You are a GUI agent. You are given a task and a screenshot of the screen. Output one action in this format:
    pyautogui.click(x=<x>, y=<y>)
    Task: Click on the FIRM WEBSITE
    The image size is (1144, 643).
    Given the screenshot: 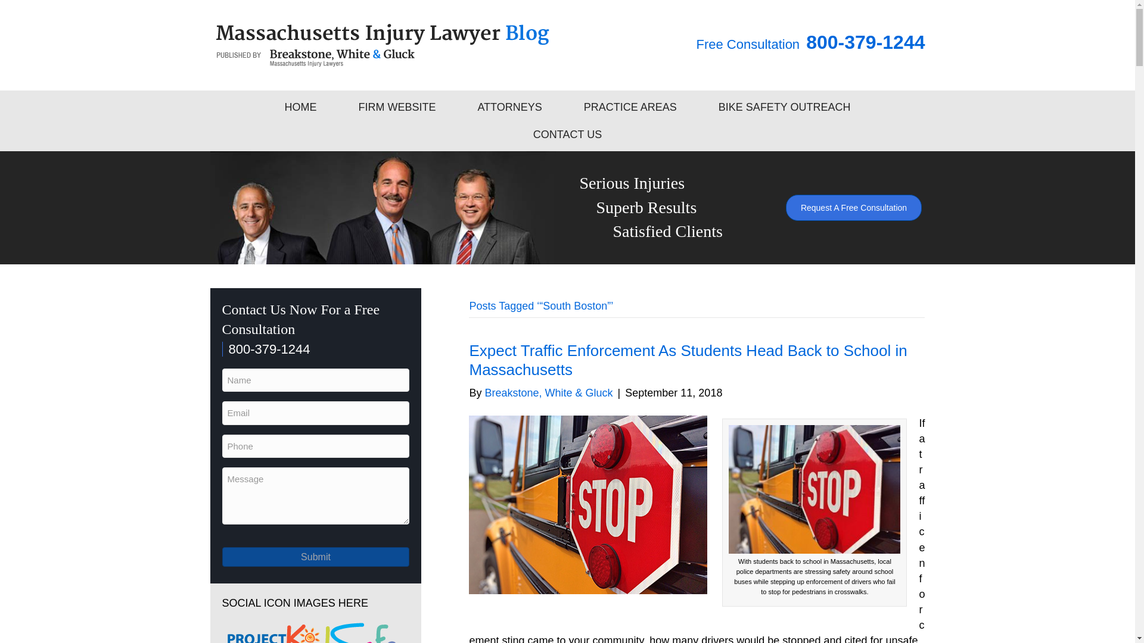 What is the action you would take?
    pyautogui.click(x=397, y=107)
    